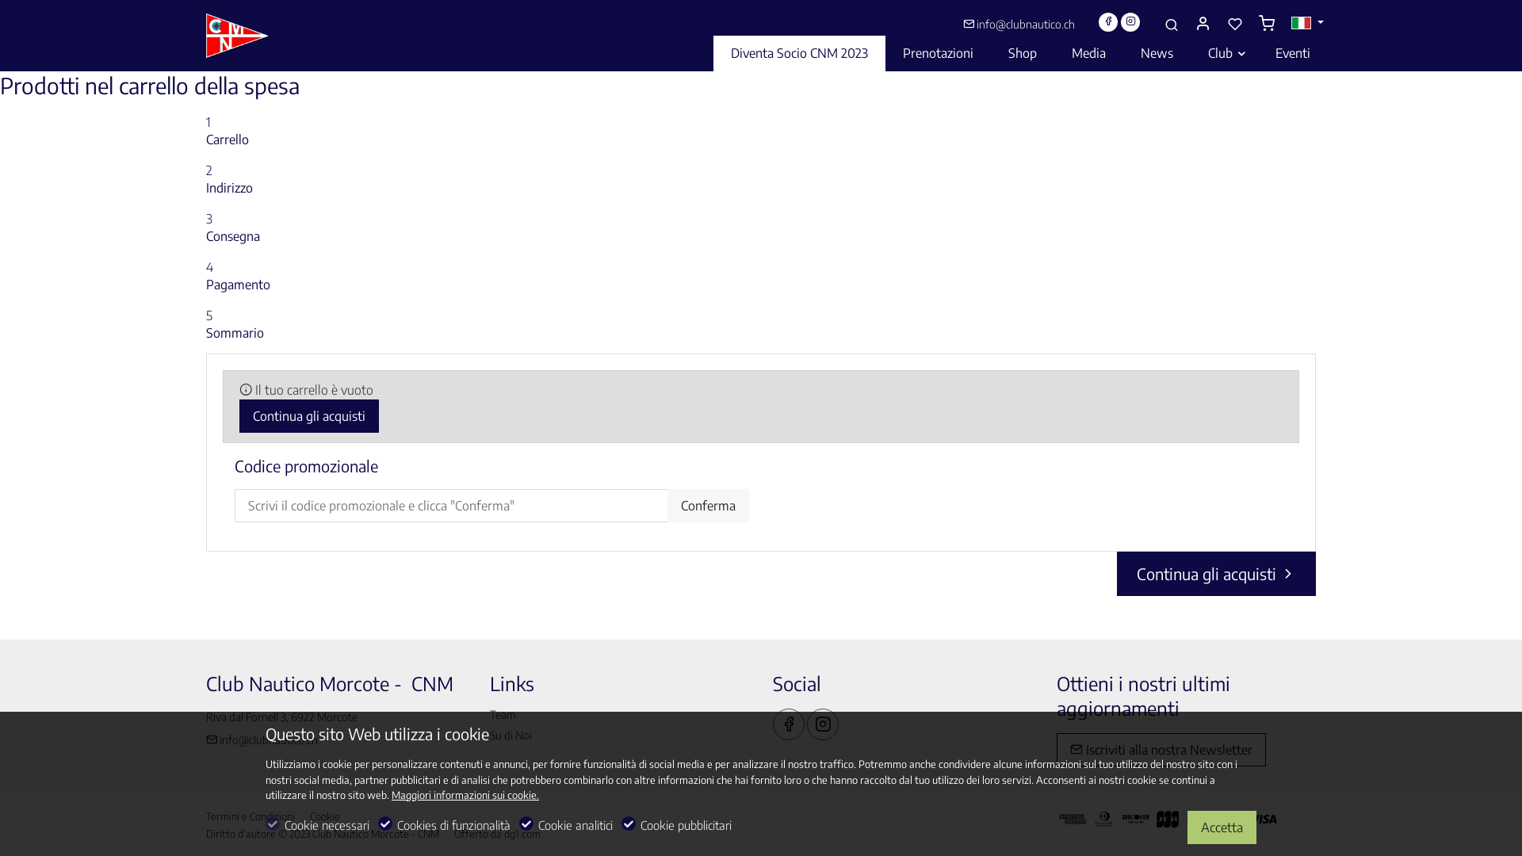 The width and height of the screenshot is (1522, 856). I want to click on dg1.com, so click(526, 836).